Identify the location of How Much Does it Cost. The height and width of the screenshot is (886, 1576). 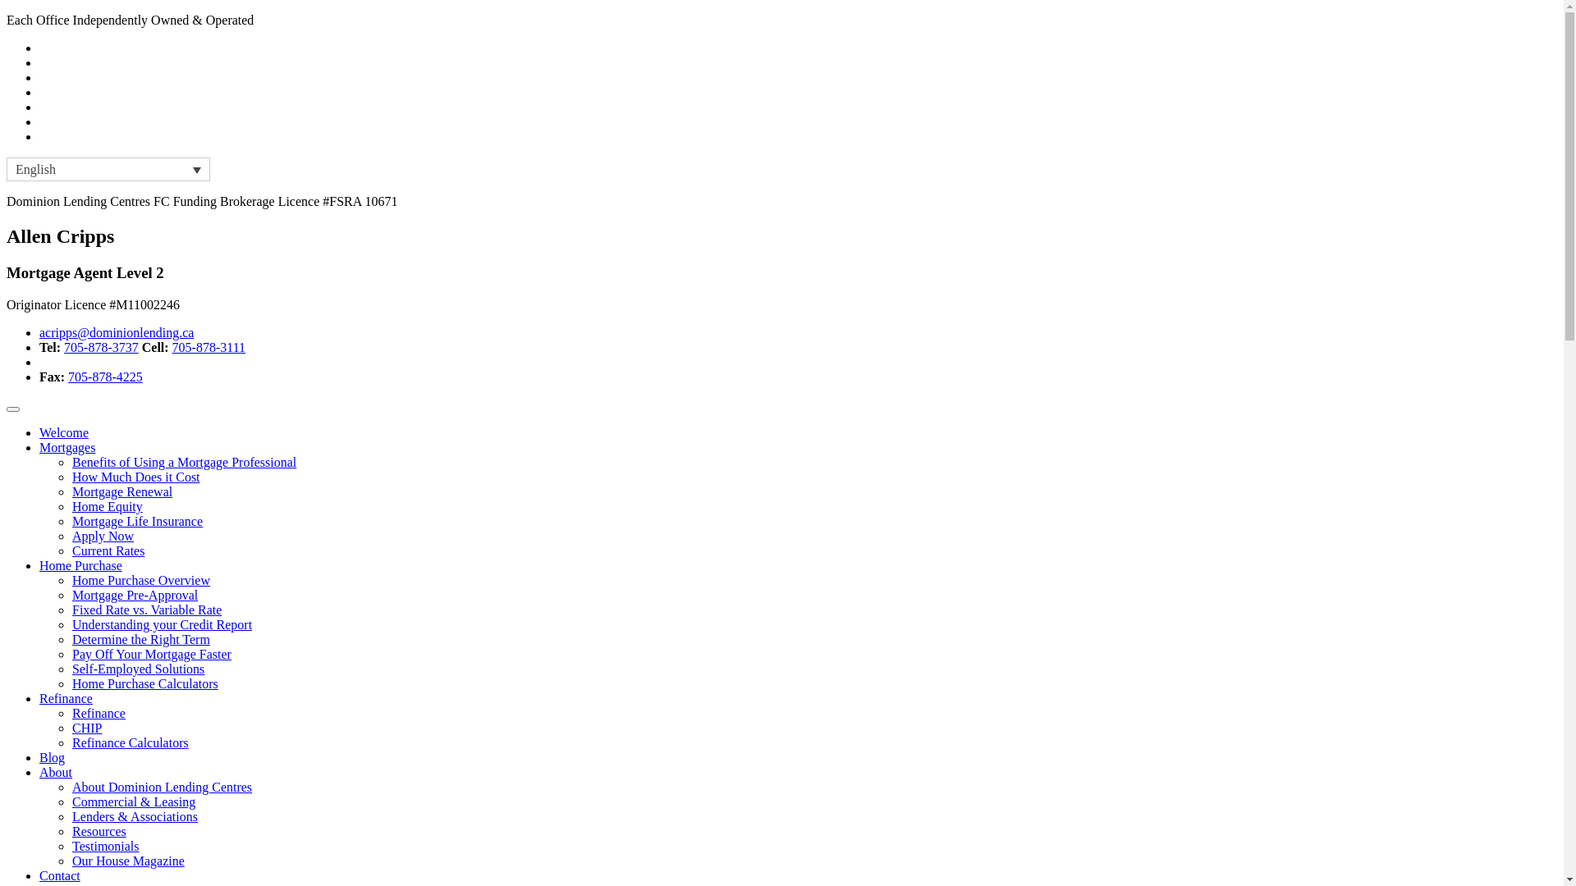
(136, 477).